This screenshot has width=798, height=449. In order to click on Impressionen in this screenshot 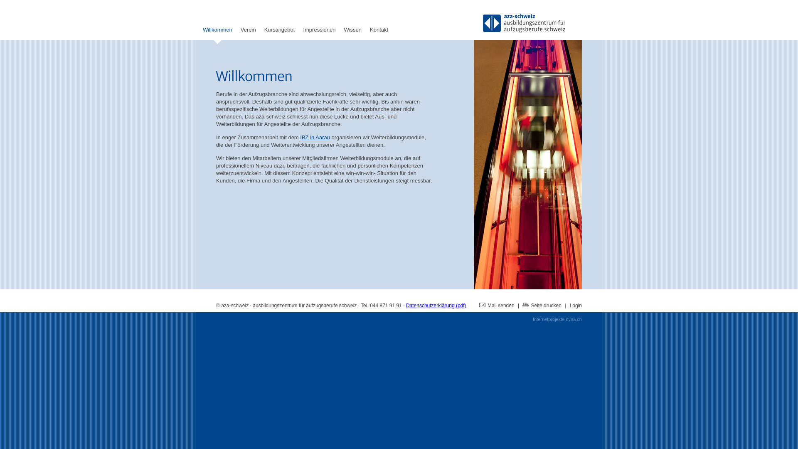, I will do `click(319, 37)`.